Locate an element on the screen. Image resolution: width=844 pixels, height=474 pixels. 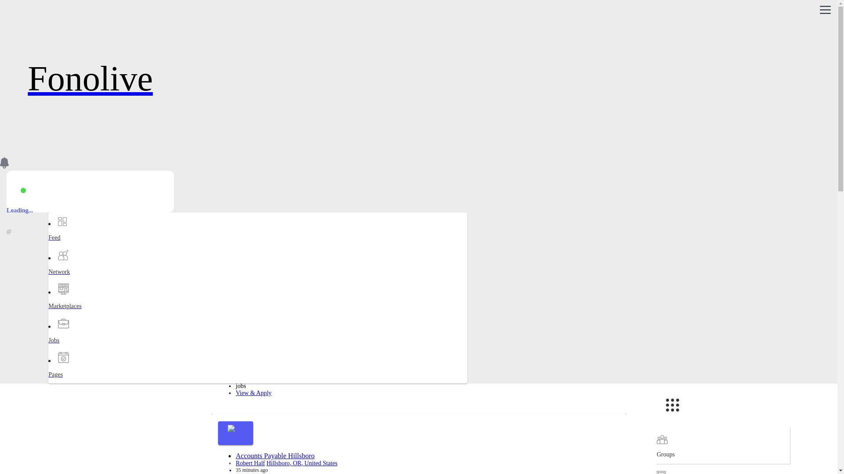
Senior Standard Cell Design Engineer Hillsboro is located at coordinates (303, 162).